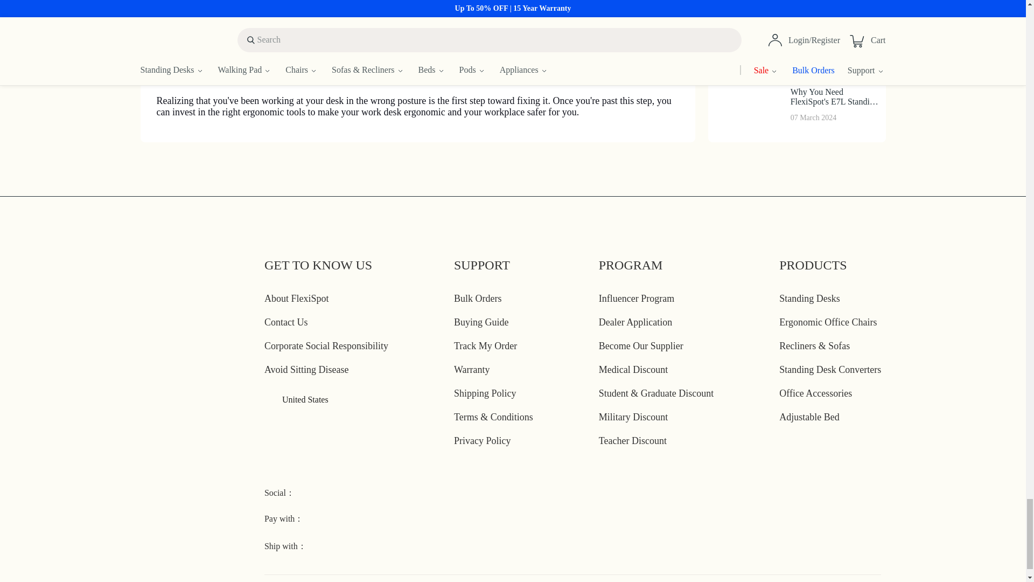  What do you see at coordinates (481, 322) in the screenshot?
I see `Buying Guide` at bounding box center [481, 322].